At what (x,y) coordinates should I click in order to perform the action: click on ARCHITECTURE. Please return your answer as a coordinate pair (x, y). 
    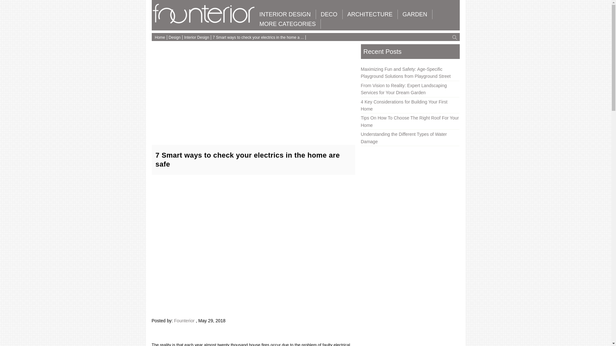
    Looking at the image, I should click on (370, 14).